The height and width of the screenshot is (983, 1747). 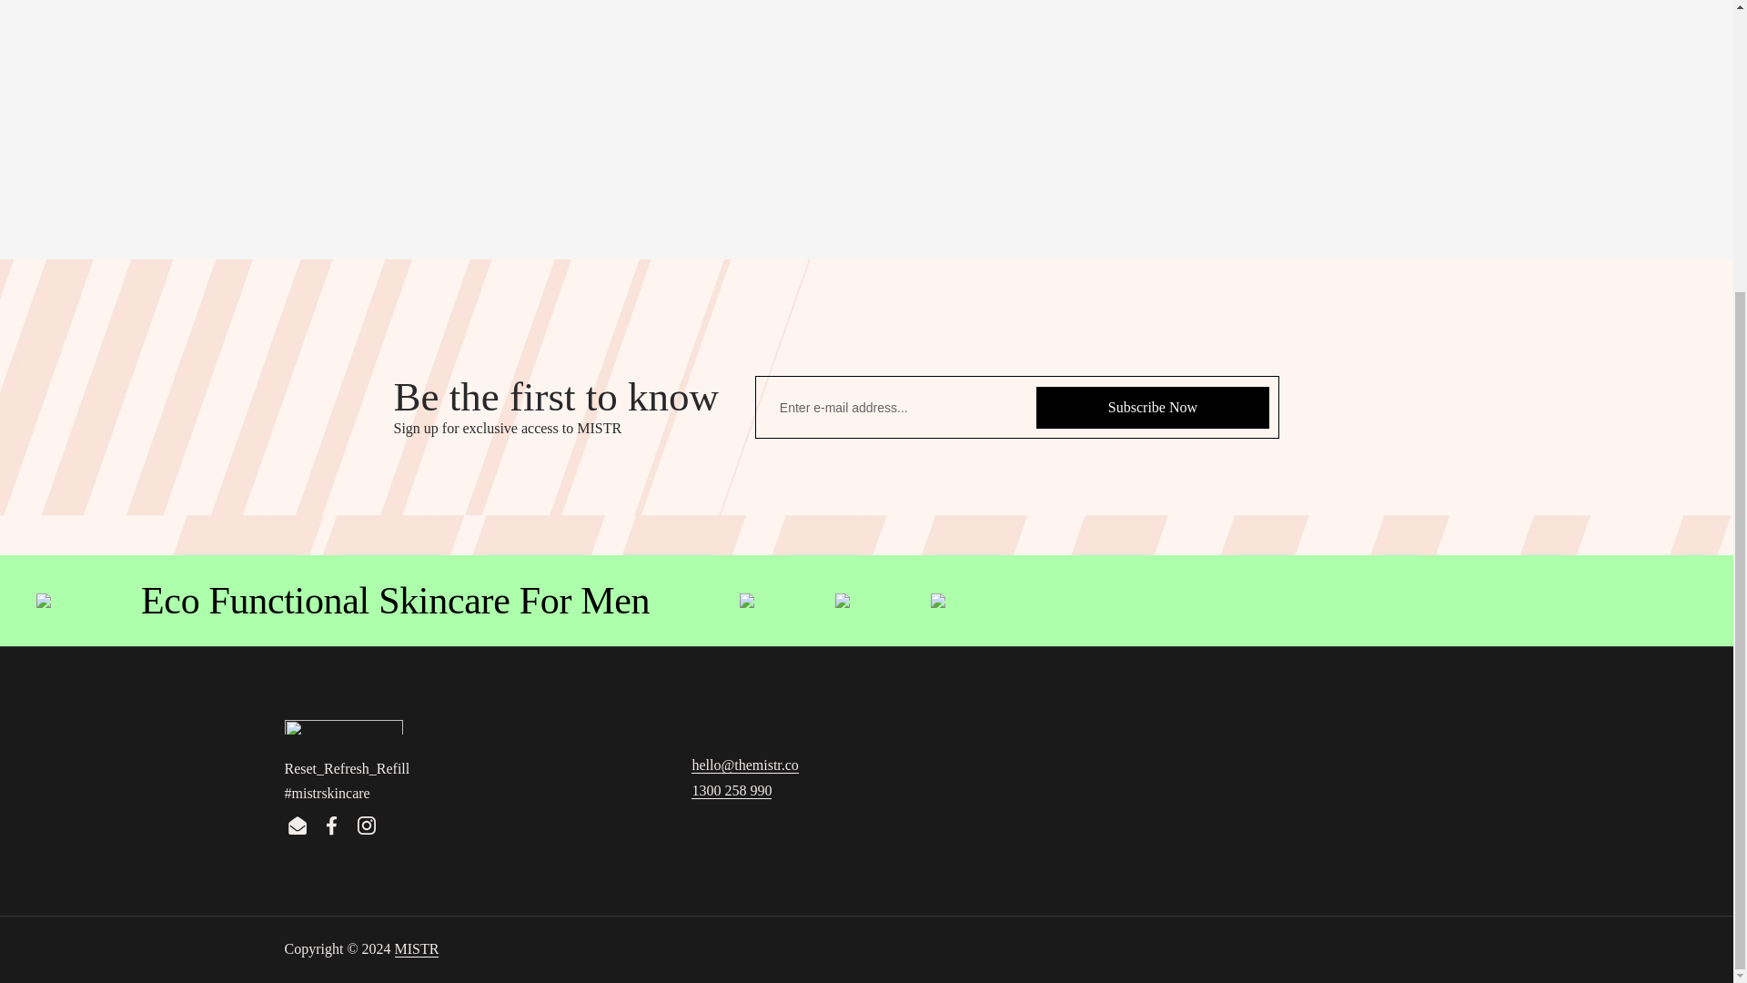 I want to click on Facebook, so click(x=331, y=825).